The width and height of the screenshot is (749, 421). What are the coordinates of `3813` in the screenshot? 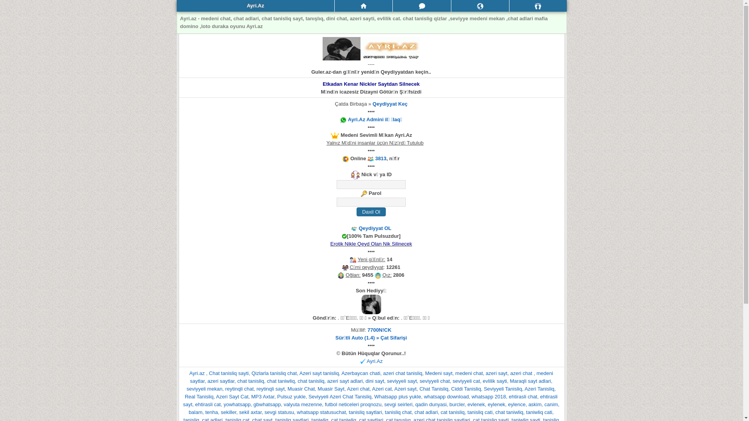 It's located at (381, 158).